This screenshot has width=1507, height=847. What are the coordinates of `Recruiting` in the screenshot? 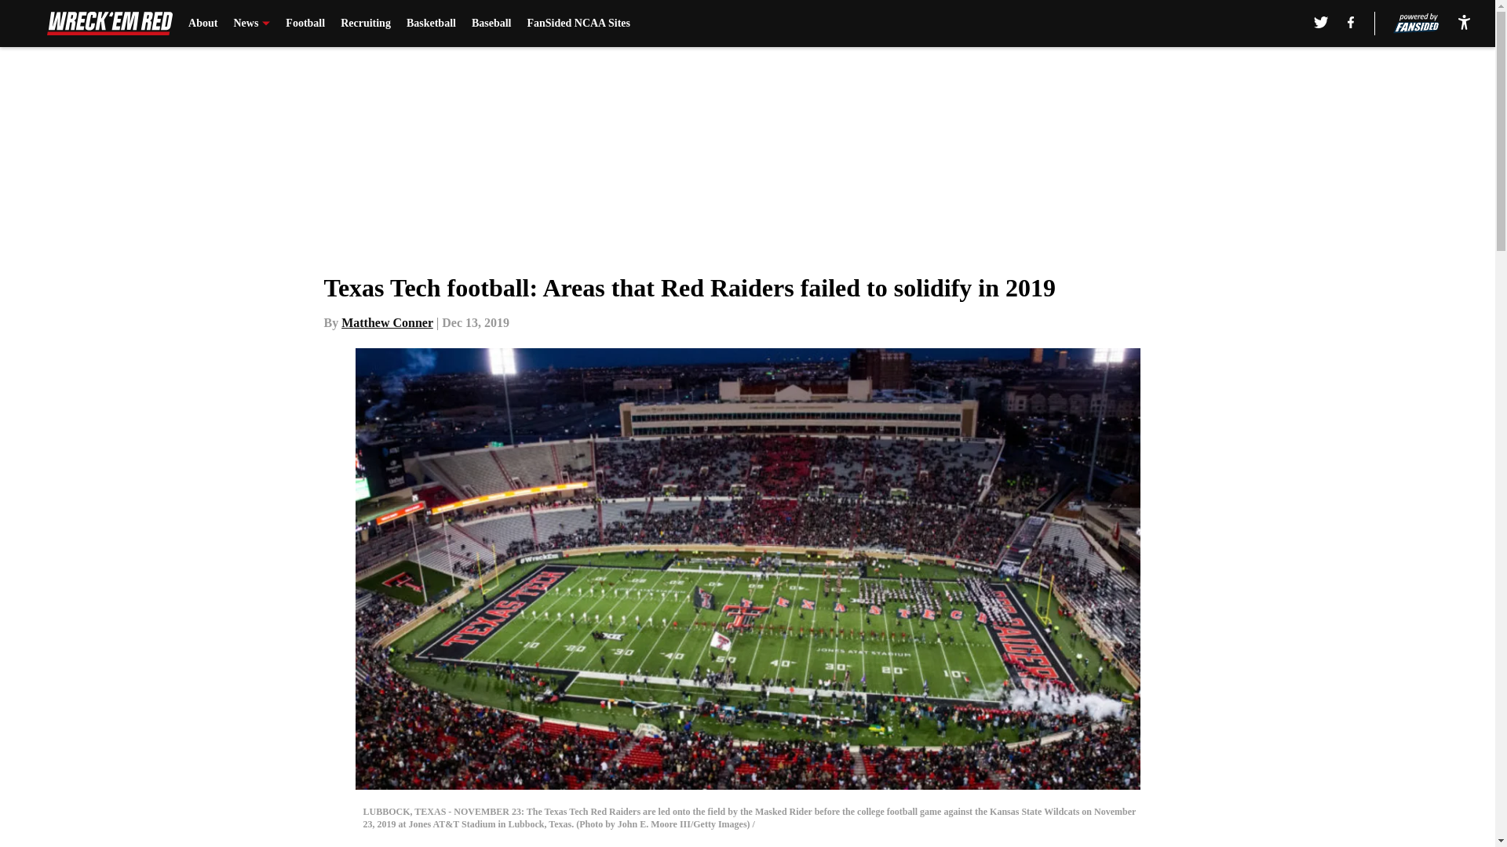 It's located at (365, 24).